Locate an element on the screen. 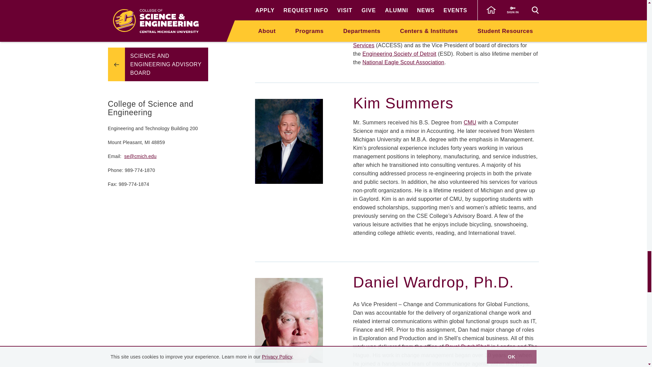 This screenshot has height=367, width=652. Engineering Society of Detroit is located at coordinates (399, 54).